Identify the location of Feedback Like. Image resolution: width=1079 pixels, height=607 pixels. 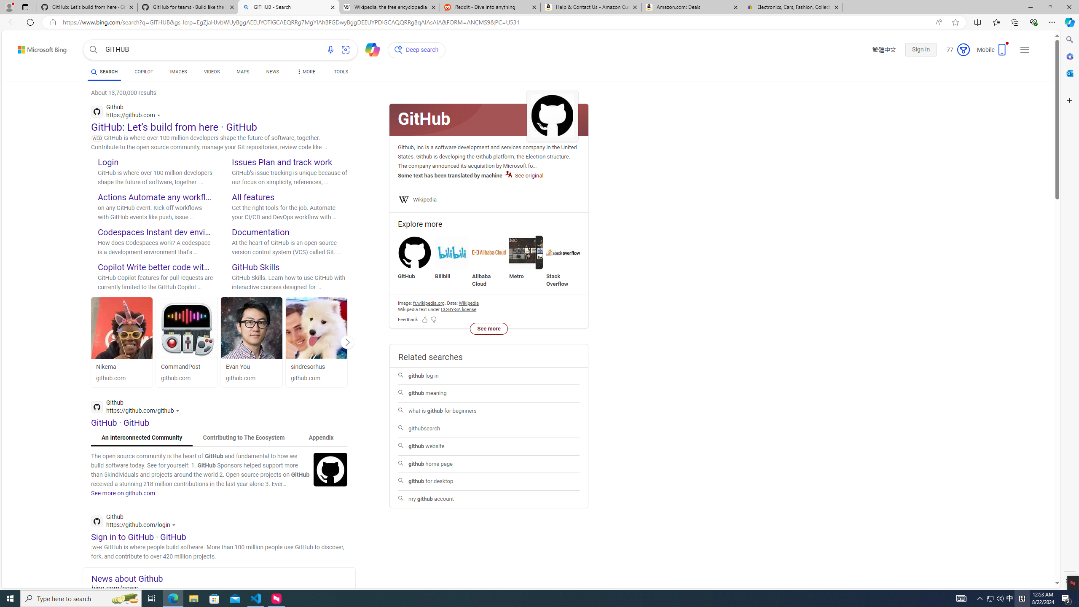
(425, 320).